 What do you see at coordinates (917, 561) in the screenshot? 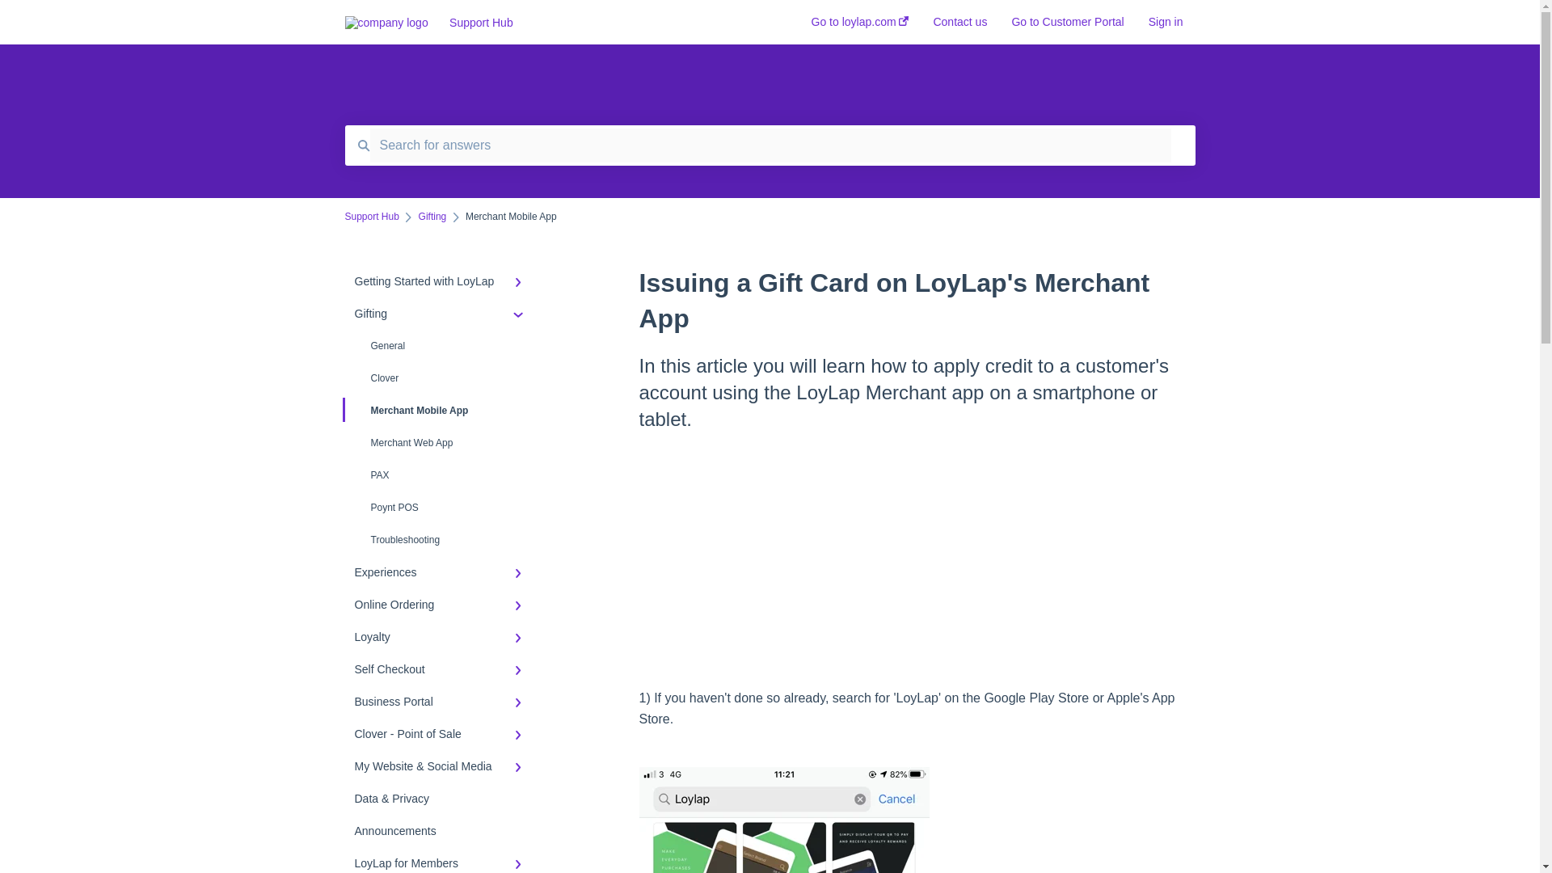
I see `Adding a Gift Card on LoyLap Merchant App` at bounding box center [917, 561].